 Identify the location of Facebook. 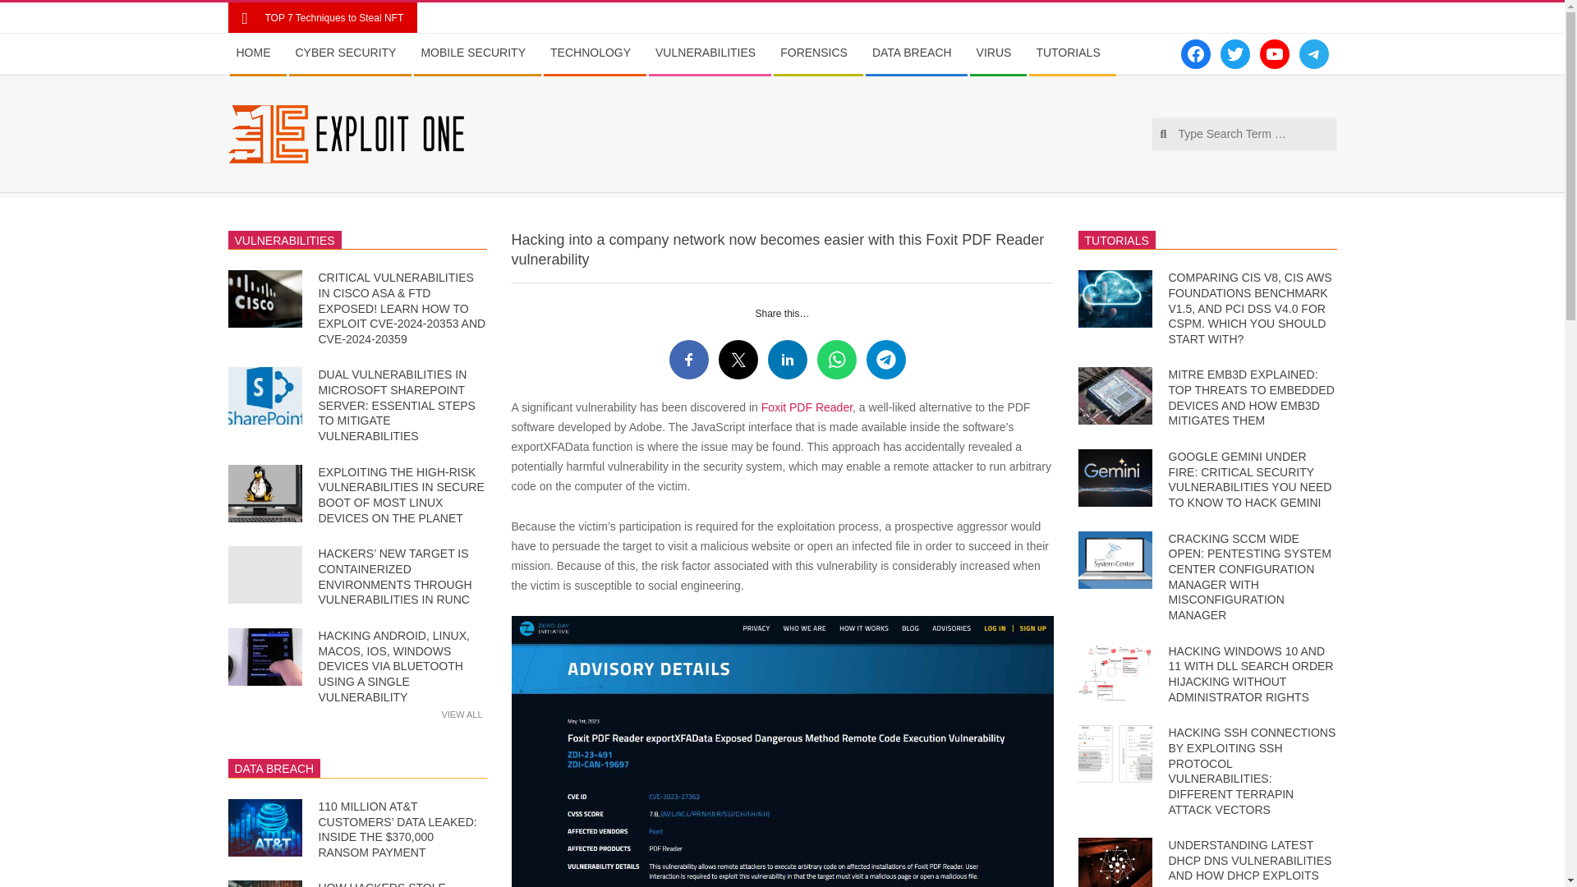
(1196, 54).